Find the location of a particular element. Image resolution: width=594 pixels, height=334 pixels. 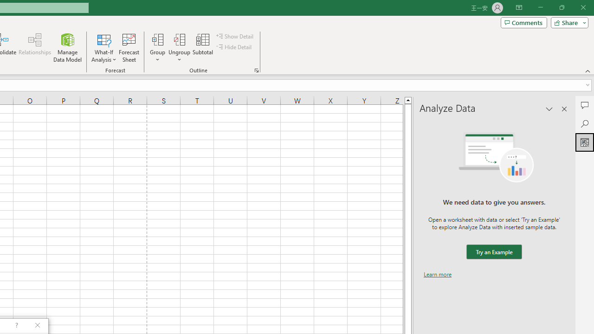

We need data to give you answers. Try an Example is located at coordinates (494, 252).